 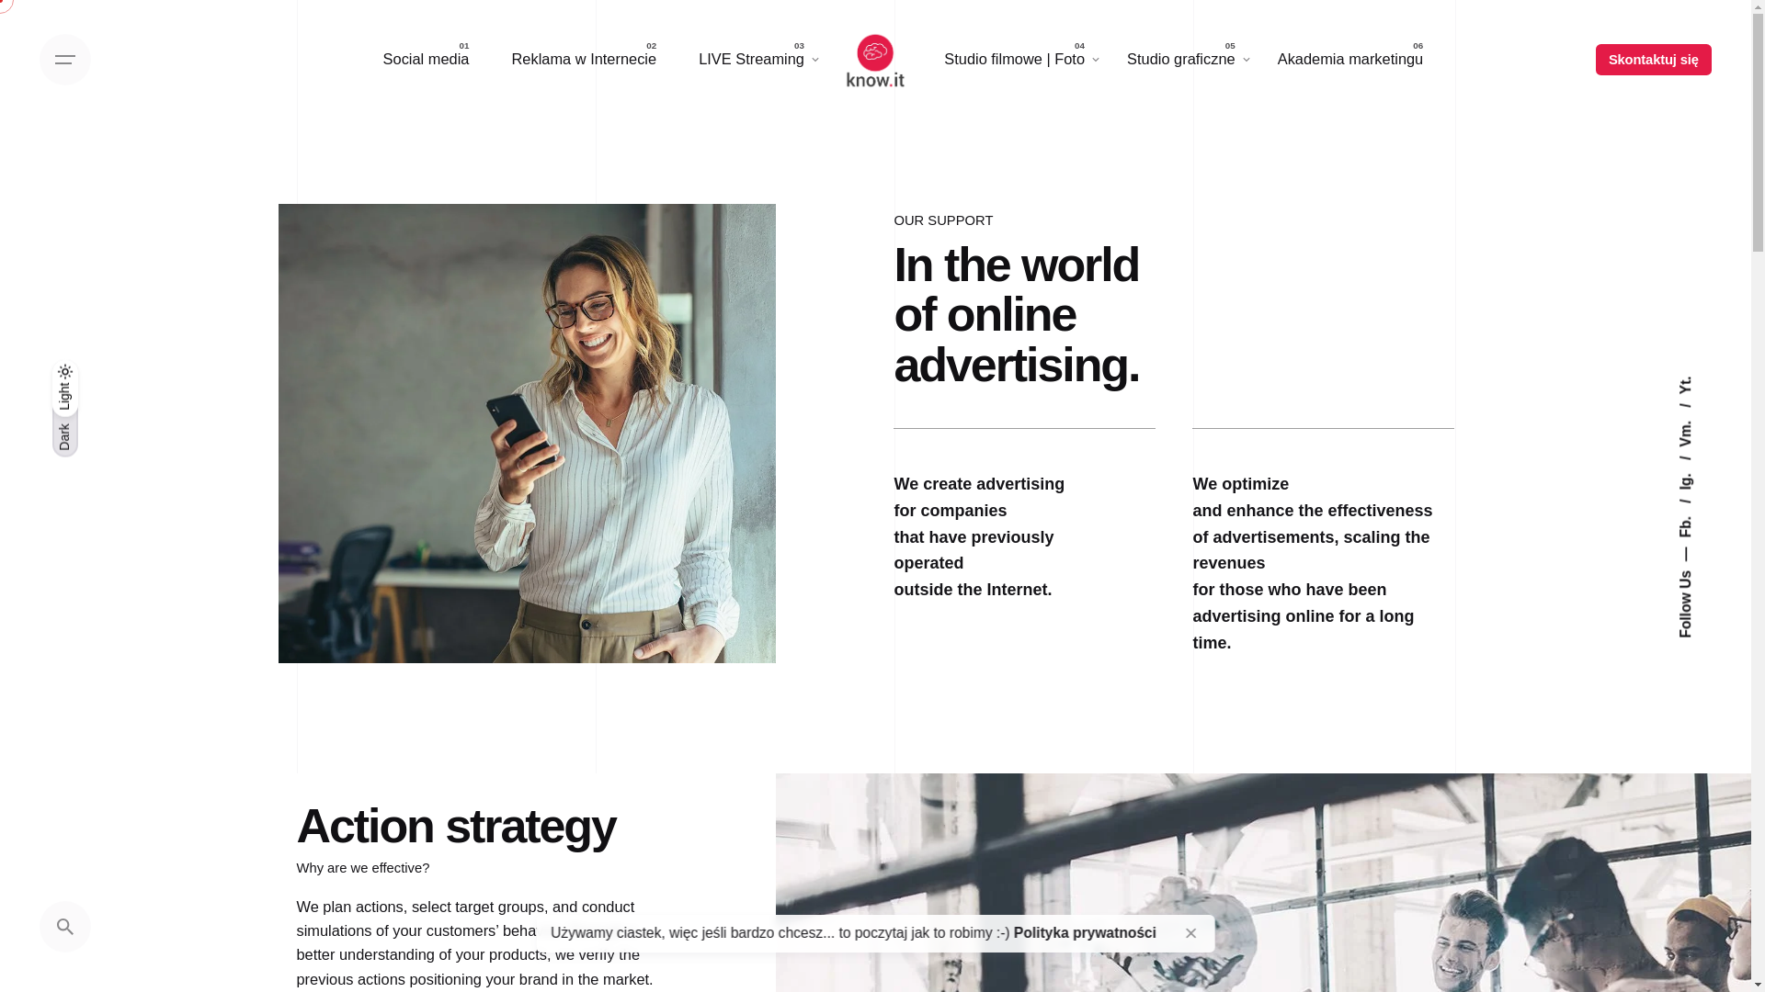 What do you see at coordinates (1351, 60) in the screenshot?
I see `Akademia marketingu` at bounding box center [1351, 60].